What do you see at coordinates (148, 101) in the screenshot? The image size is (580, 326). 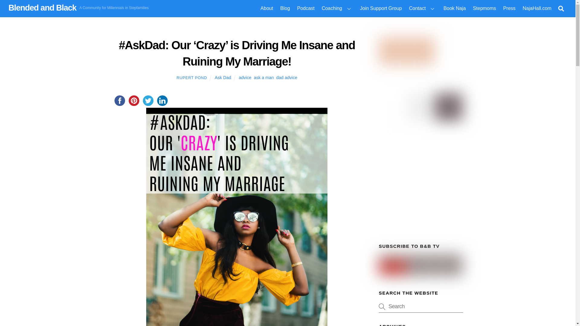 I see `twitter` at bounding box center [148, 101].